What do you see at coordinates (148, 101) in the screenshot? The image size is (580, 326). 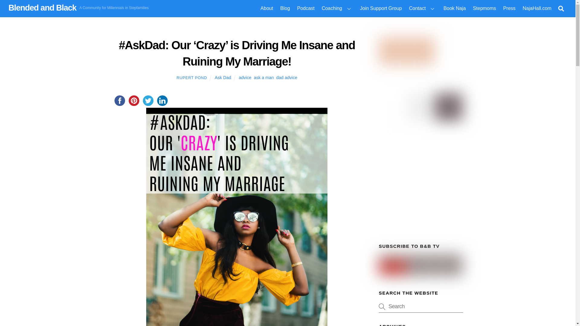 I see `twitter` at bounding box center [148, 101].